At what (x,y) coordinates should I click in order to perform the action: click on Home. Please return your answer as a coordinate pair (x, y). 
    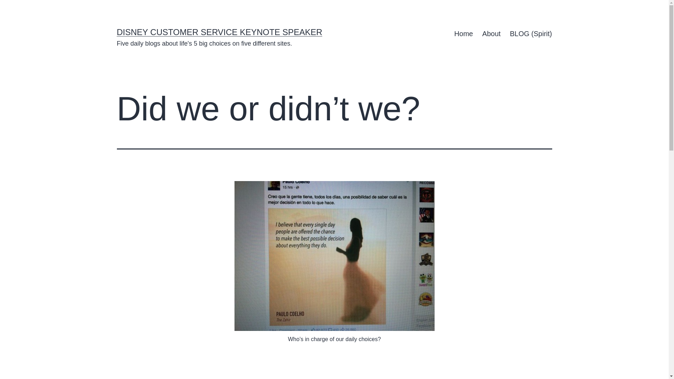
    Looking at the image, I should click on (463, 34).